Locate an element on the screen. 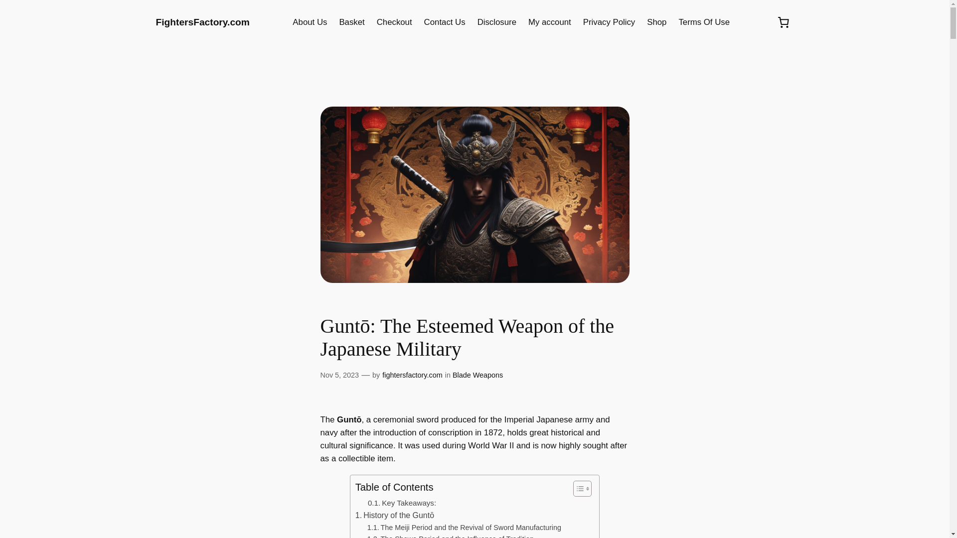 The width and height of the screenshot is (957, 538). The Showa Period and the Influence of Tradition is located at coordinates (451, 536).